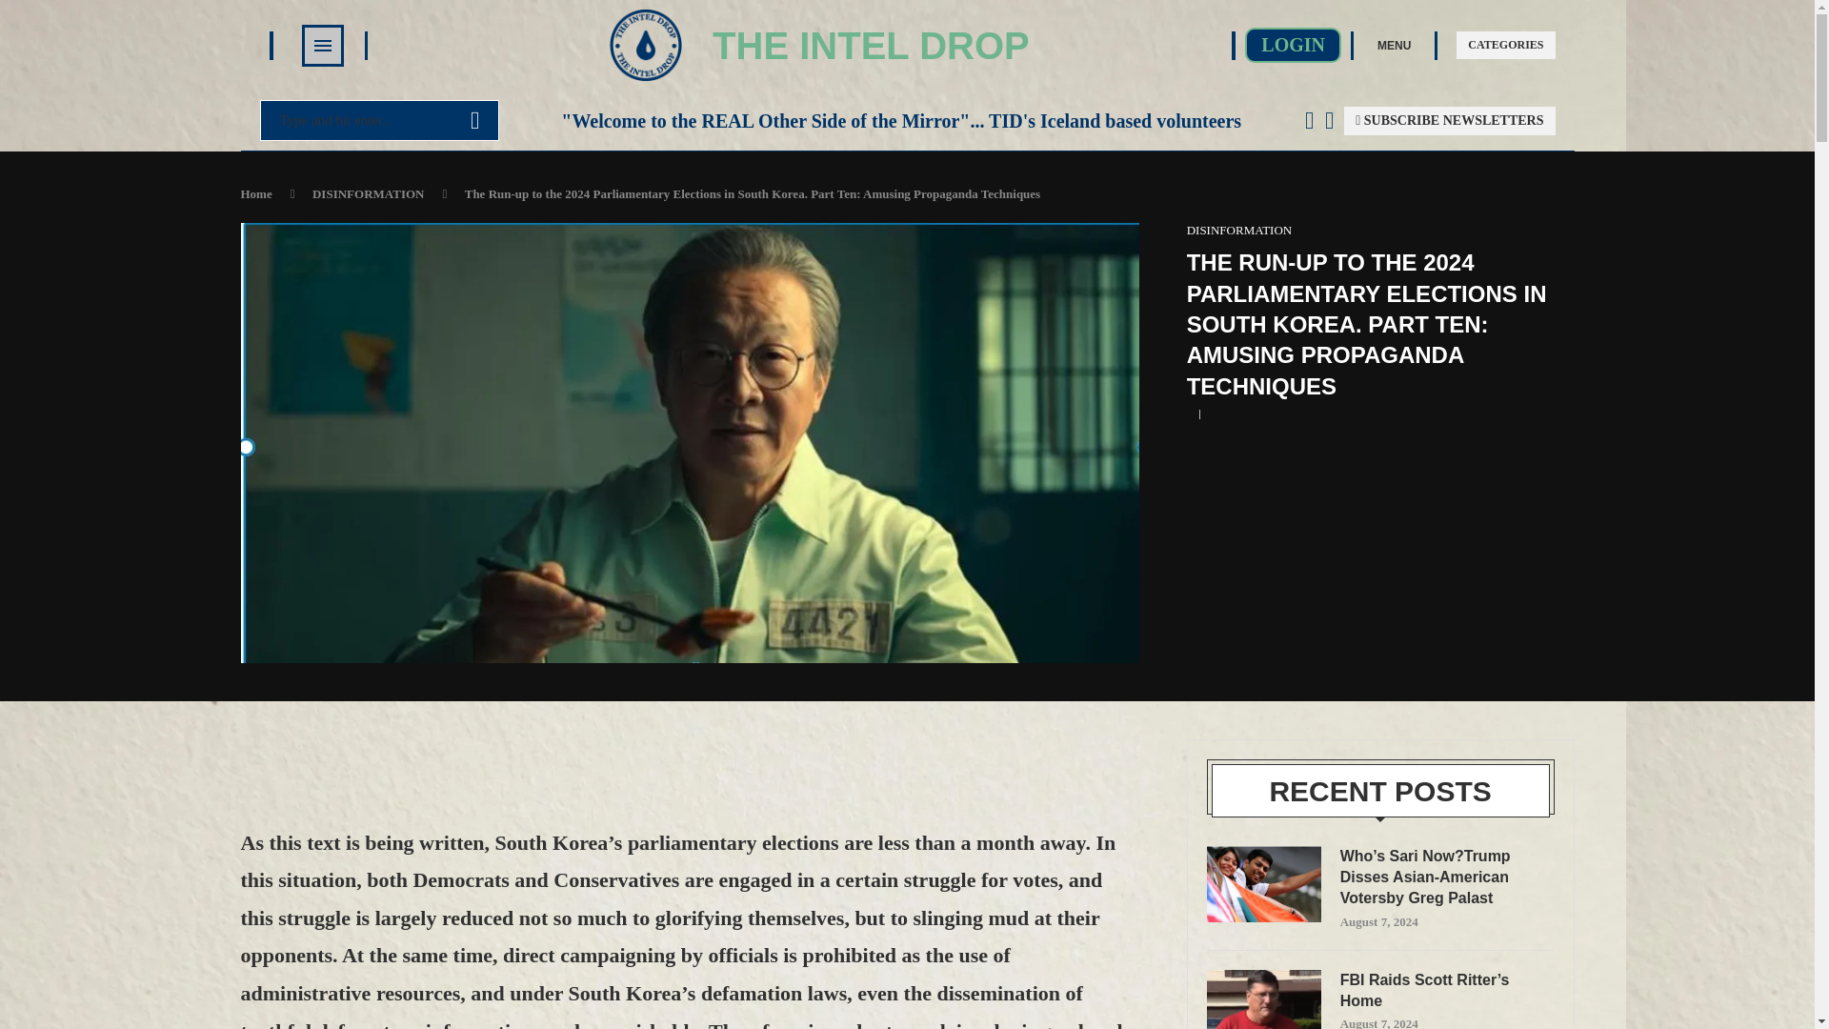  I want to click on LOGIN, so click(1293, 45).